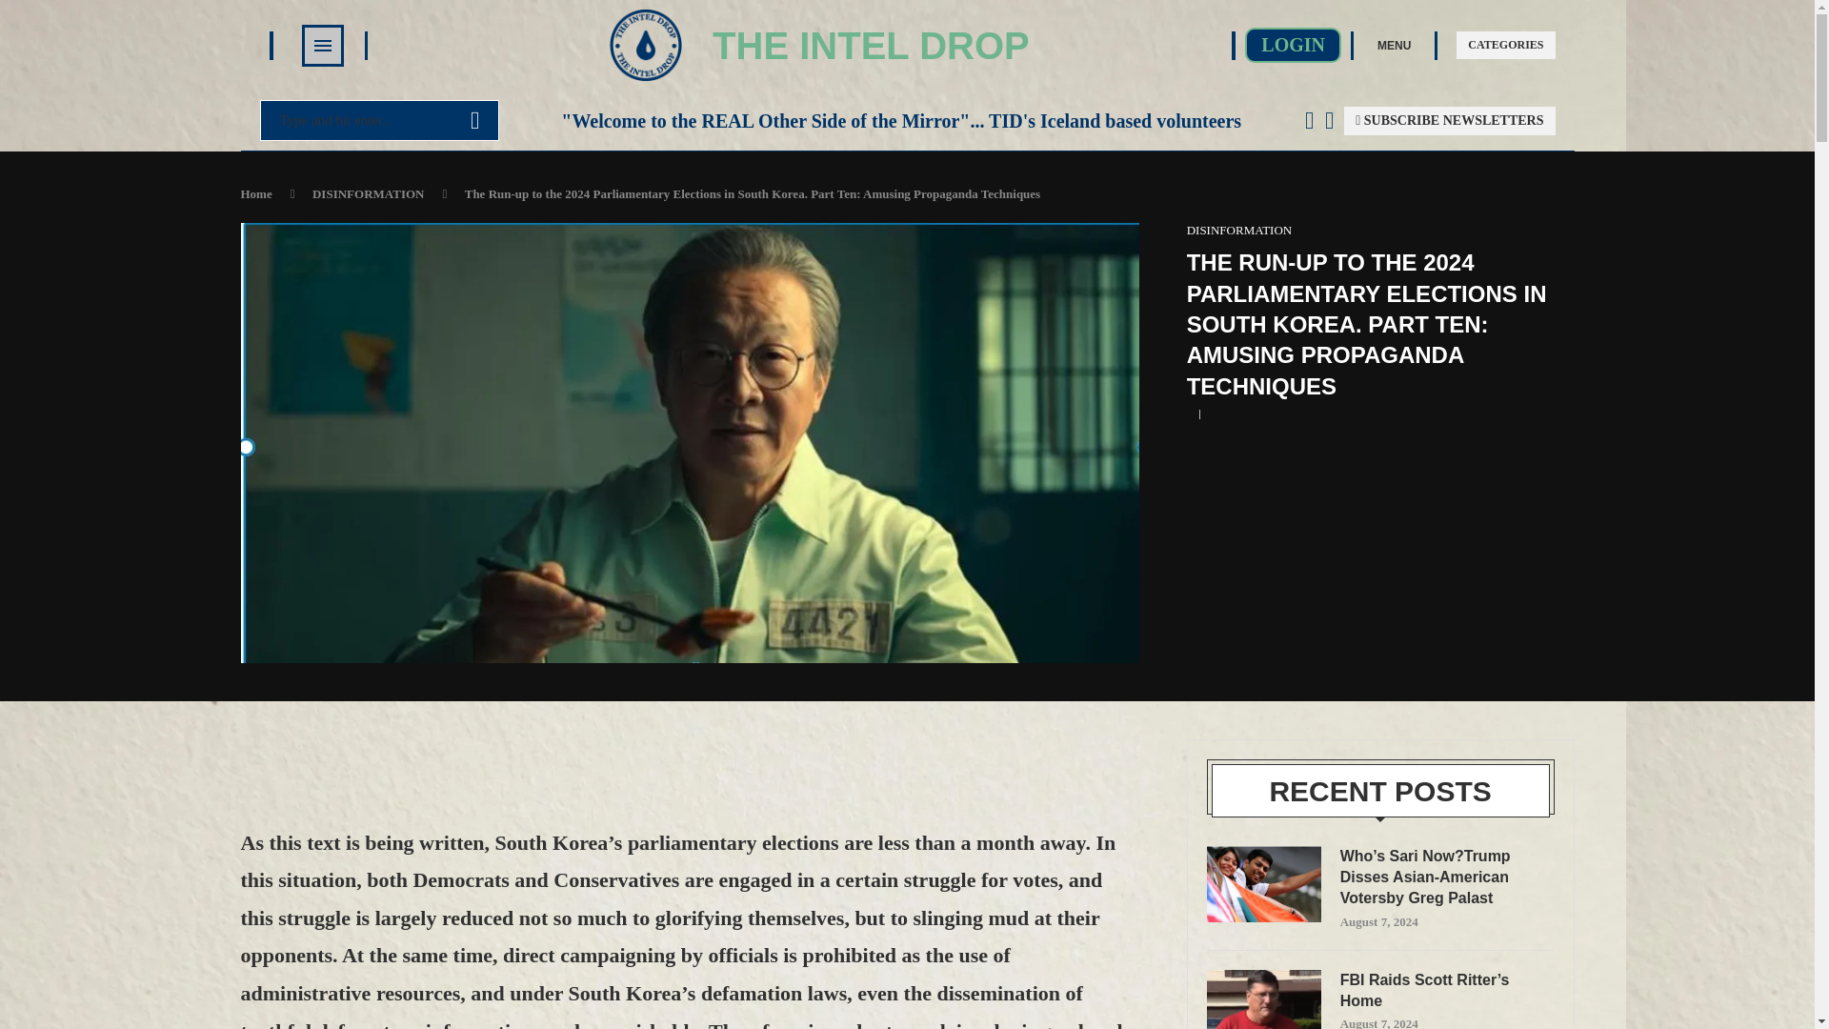  I want to click on LOGIN, so click(1293, 45).